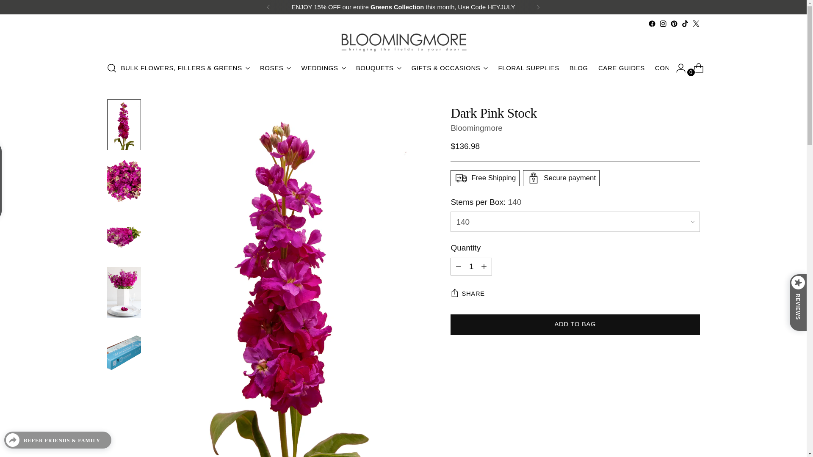 This screenshot has height=457, width=813. What do you see at coordinates (538, 7) in the screenshot?
I see `Next` at bounding box center [538, 7].